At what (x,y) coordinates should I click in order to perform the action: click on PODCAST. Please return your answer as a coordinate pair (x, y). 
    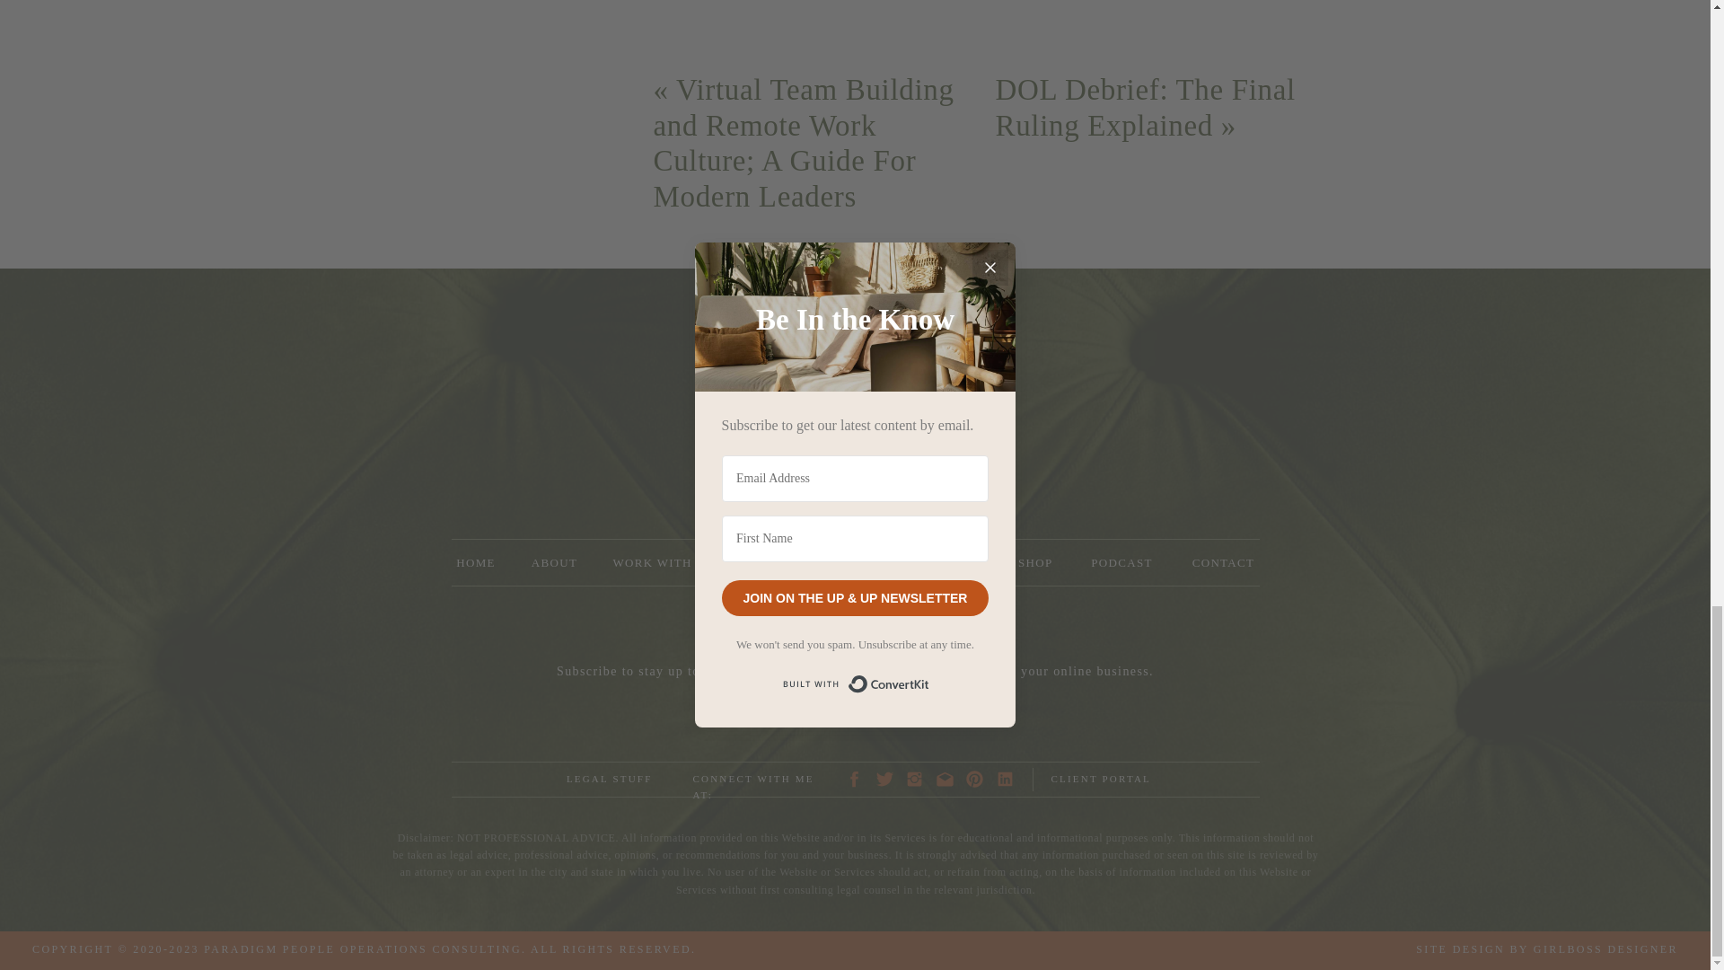
    Looking at the image, I should click on (1121, 562).